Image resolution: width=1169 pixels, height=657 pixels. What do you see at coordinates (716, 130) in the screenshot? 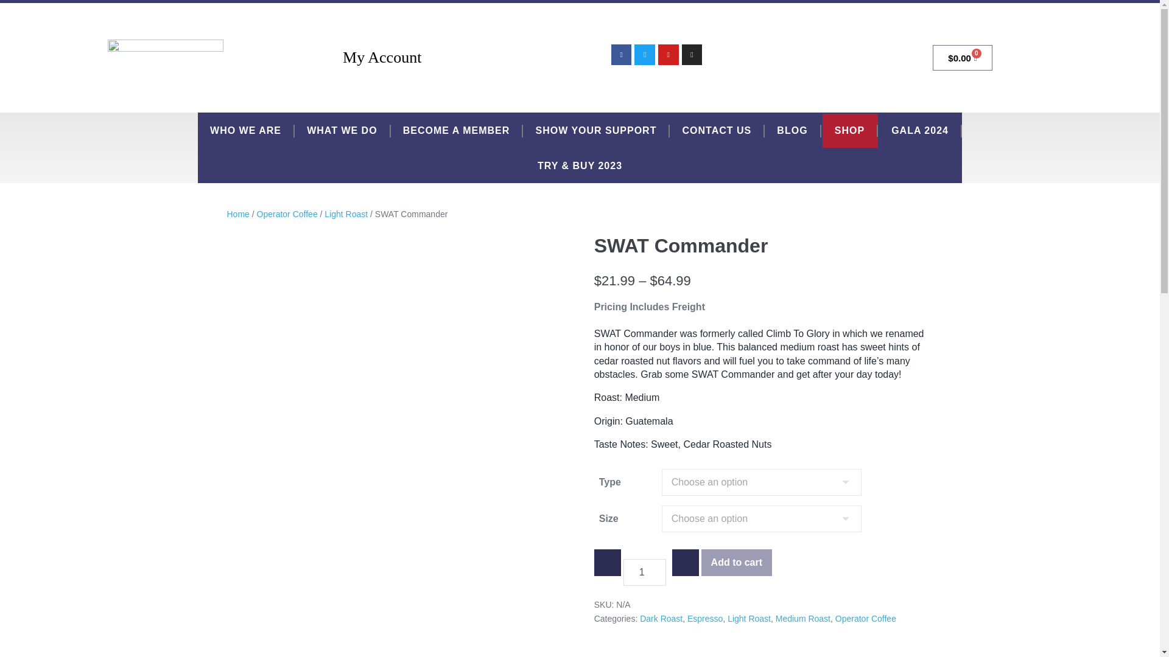
I see `CONTACT US` at bounding box center [716, 130].